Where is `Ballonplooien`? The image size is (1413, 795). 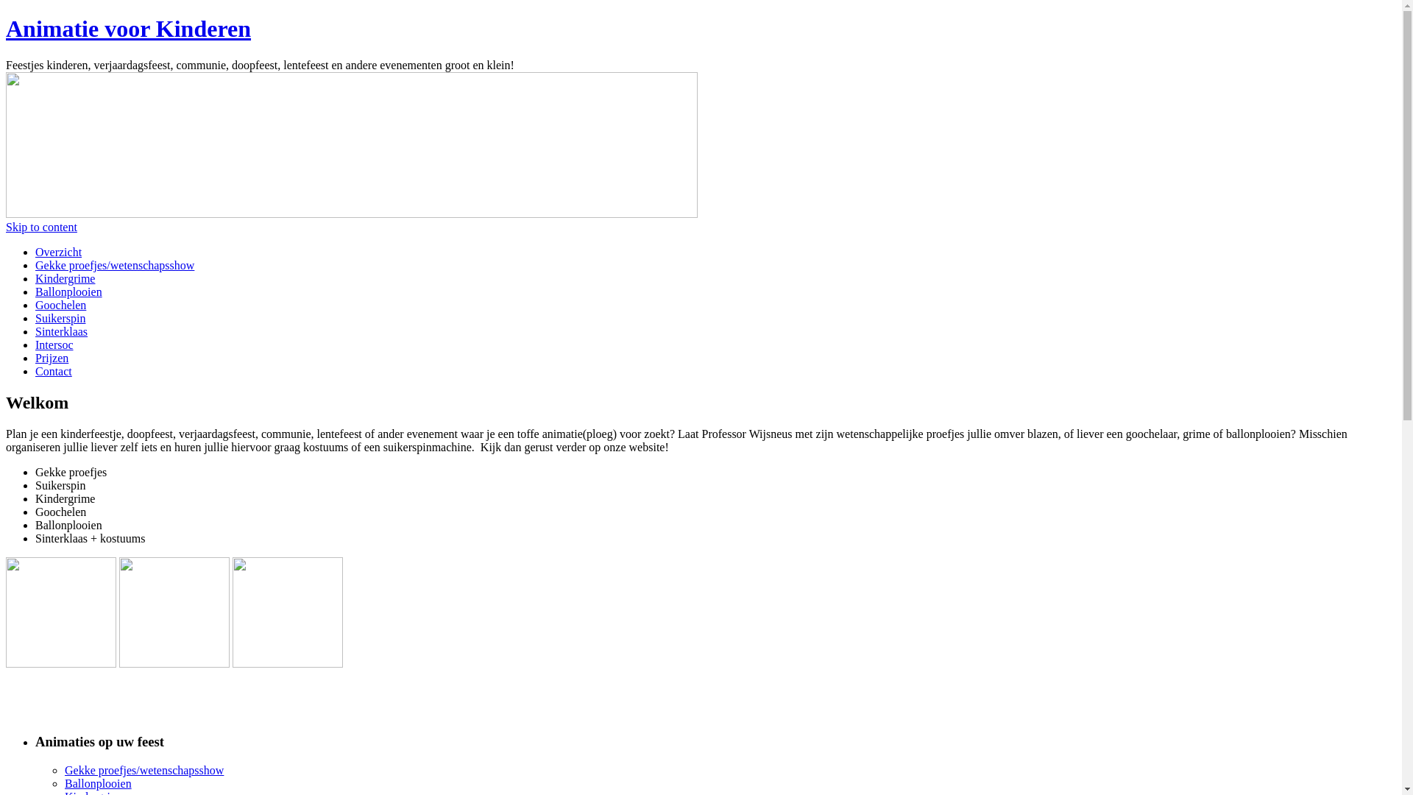 Ballonplooien is located at coordinates (69, 291).